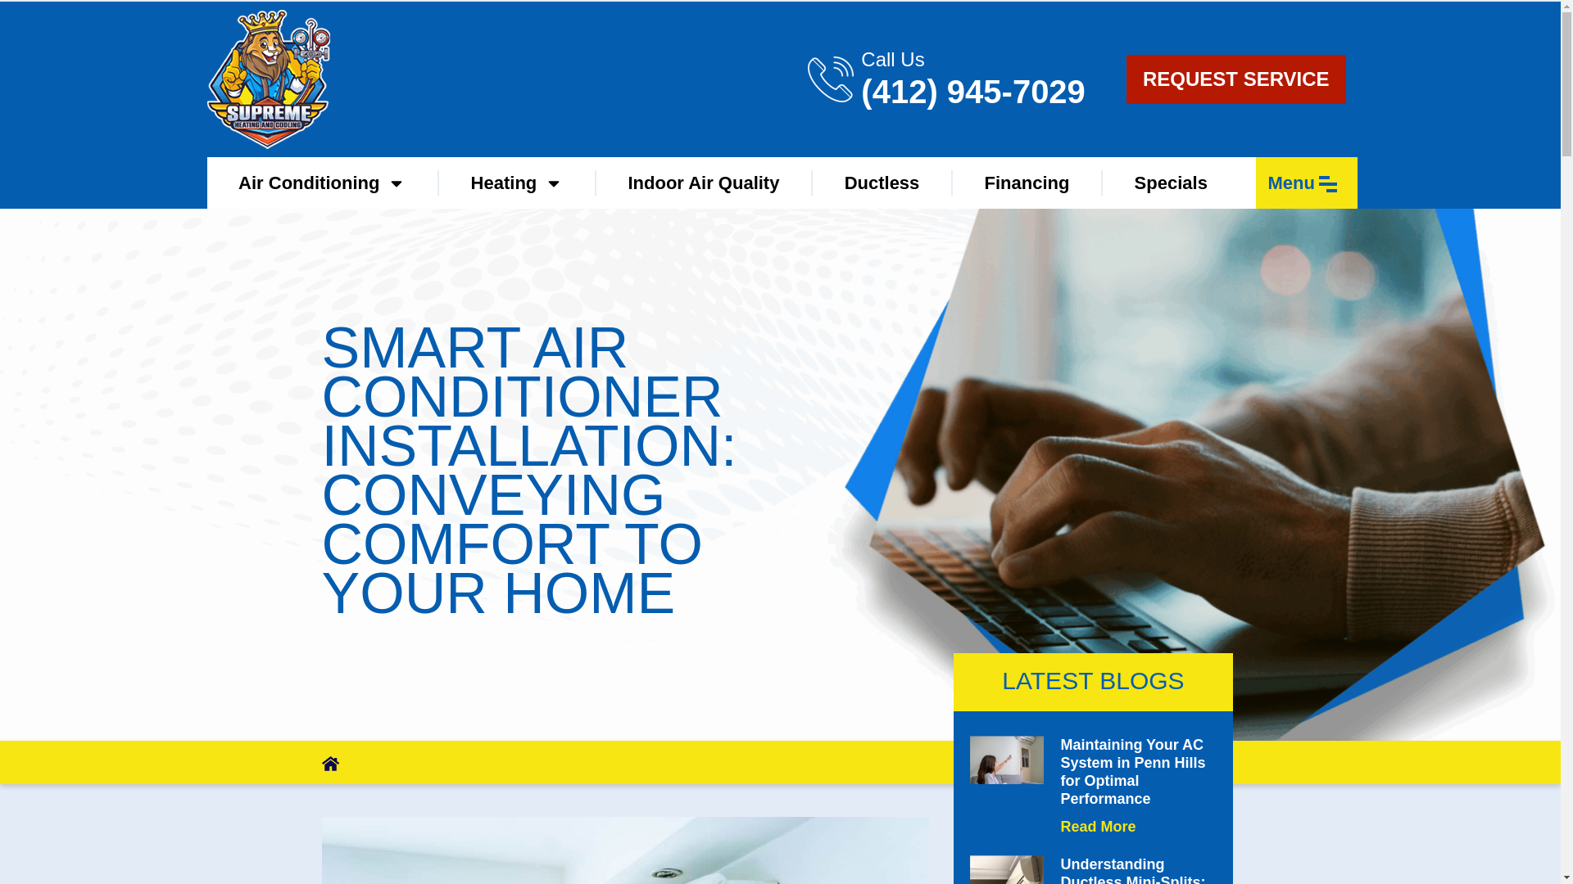  Describe the element at coordinates (1235, 79) in the screenshot. I see `REQUEST SERVICE` at that location.